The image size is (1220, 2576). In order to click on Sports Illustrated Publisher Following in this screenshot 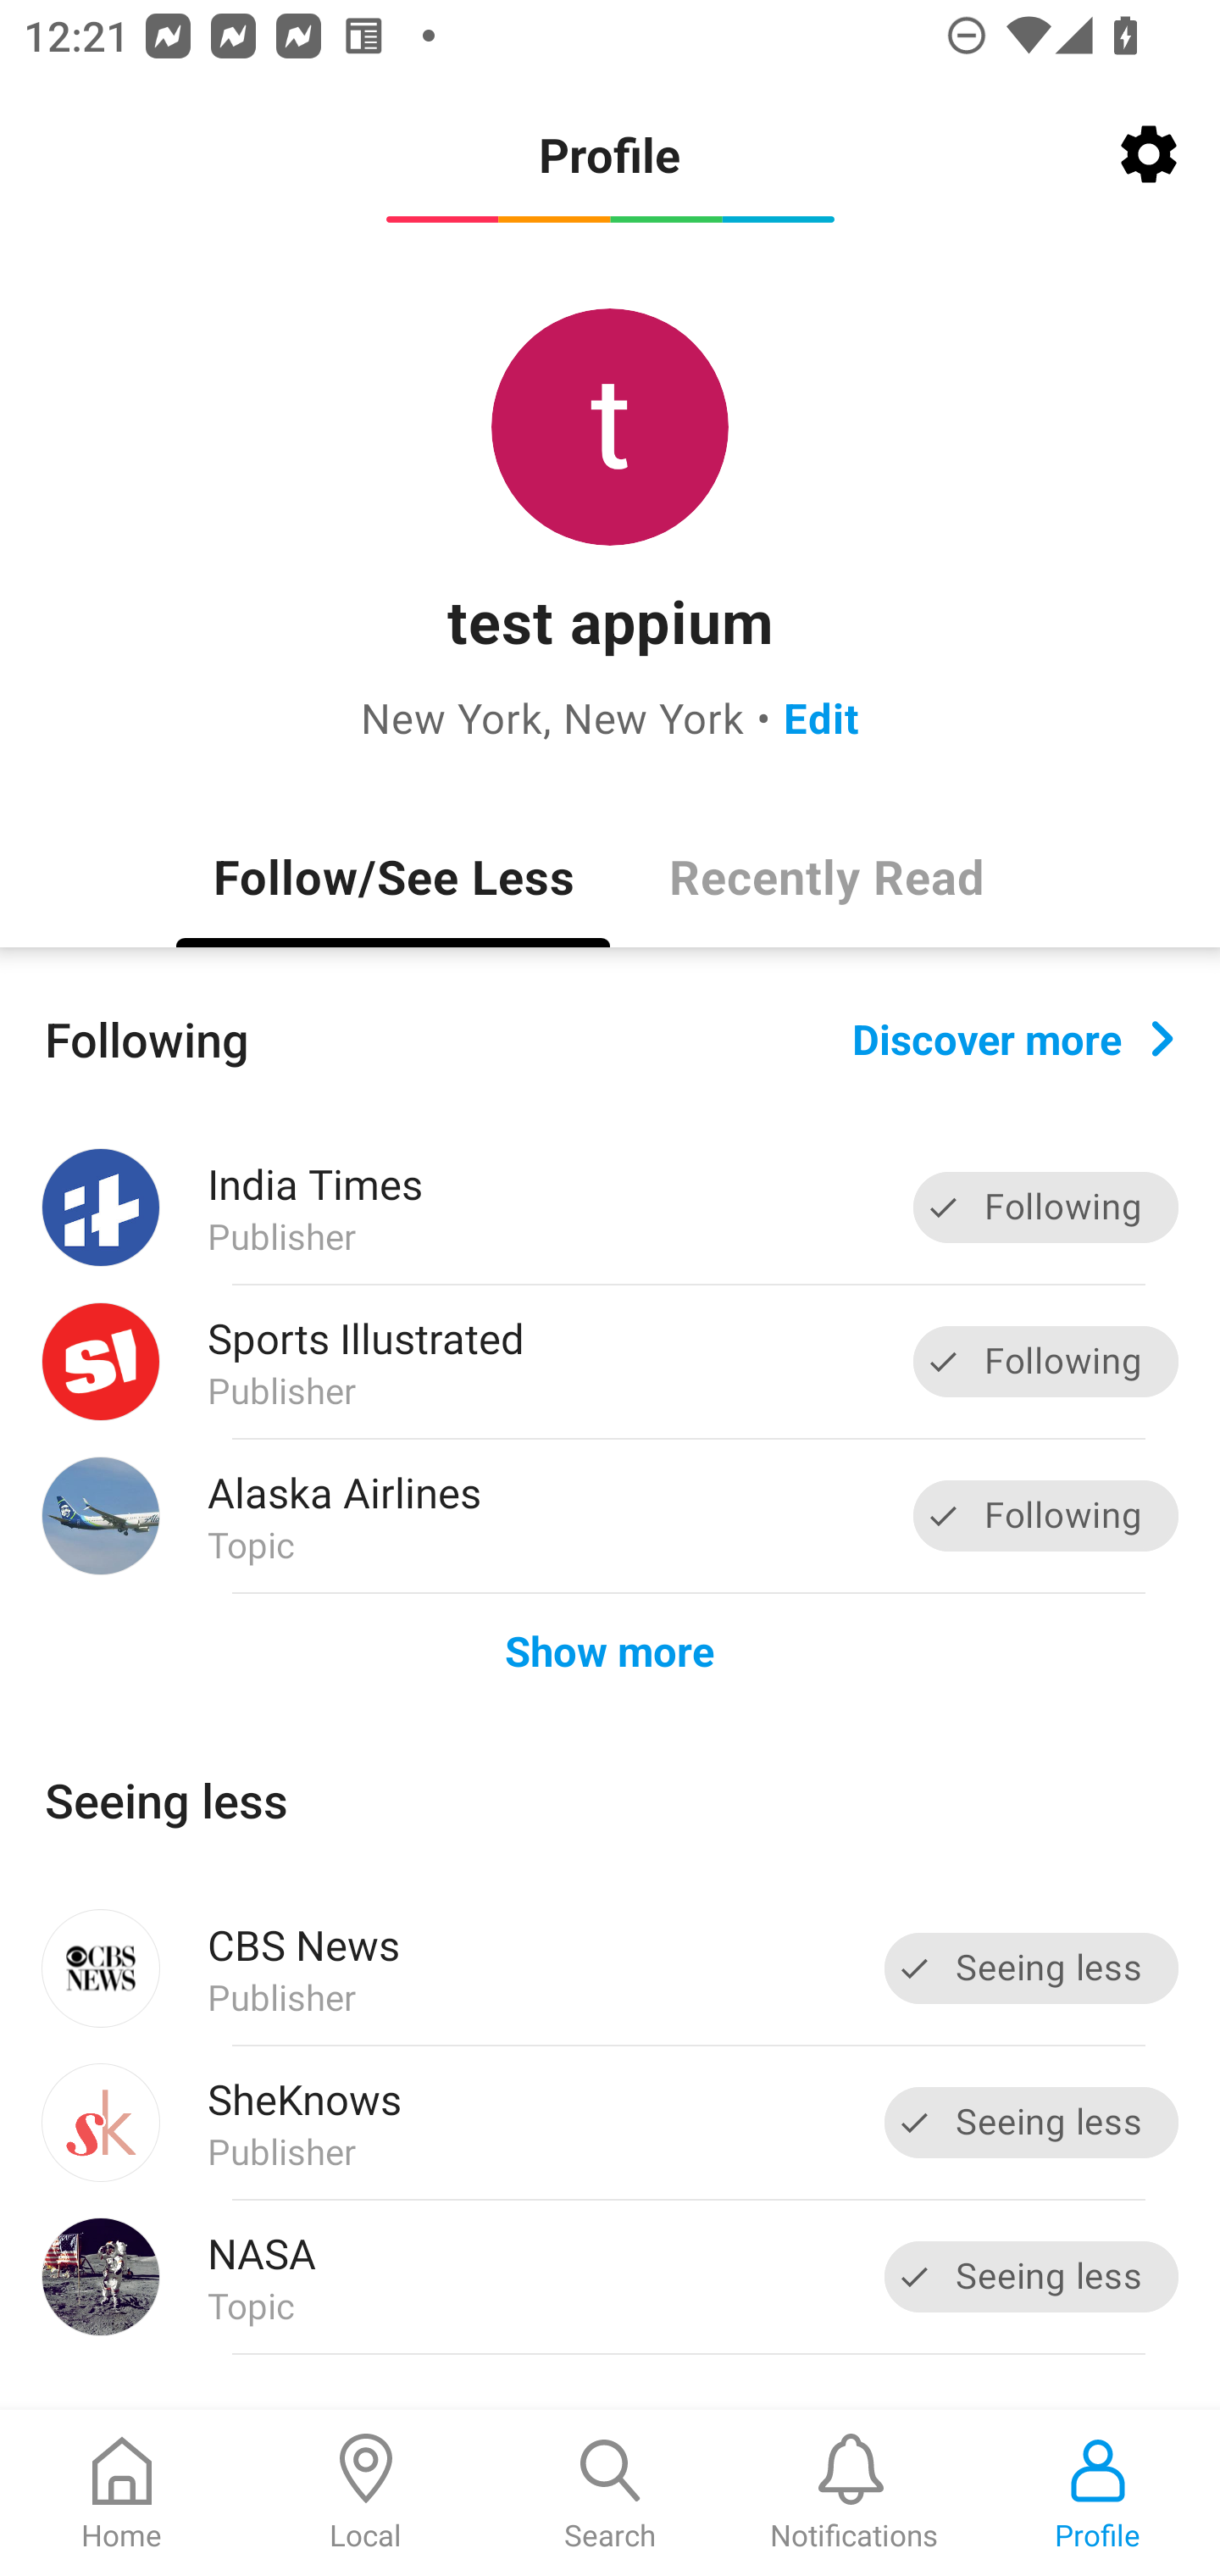, I will do `click(610, 1363)`.